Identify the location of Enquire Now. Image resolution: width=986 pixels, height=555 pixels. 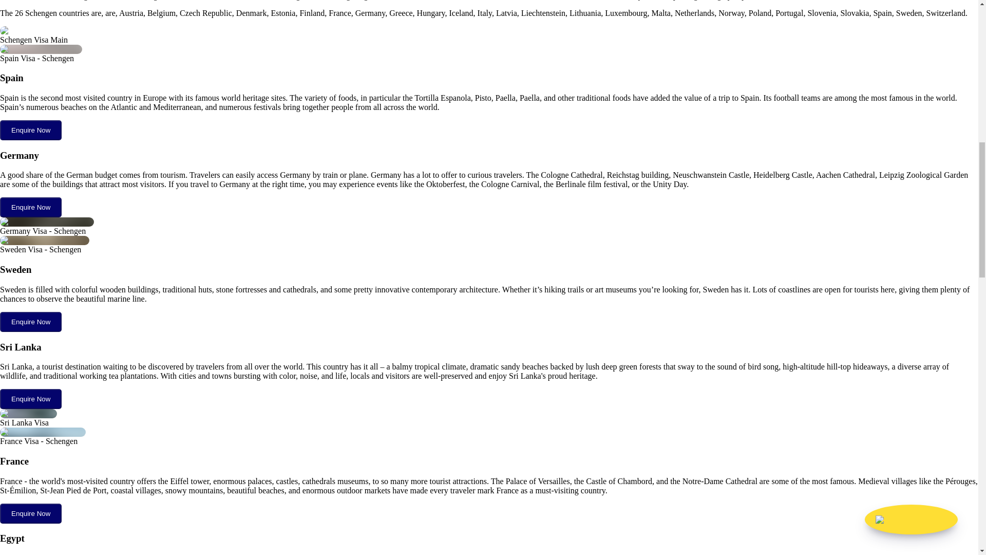
(31, 513).